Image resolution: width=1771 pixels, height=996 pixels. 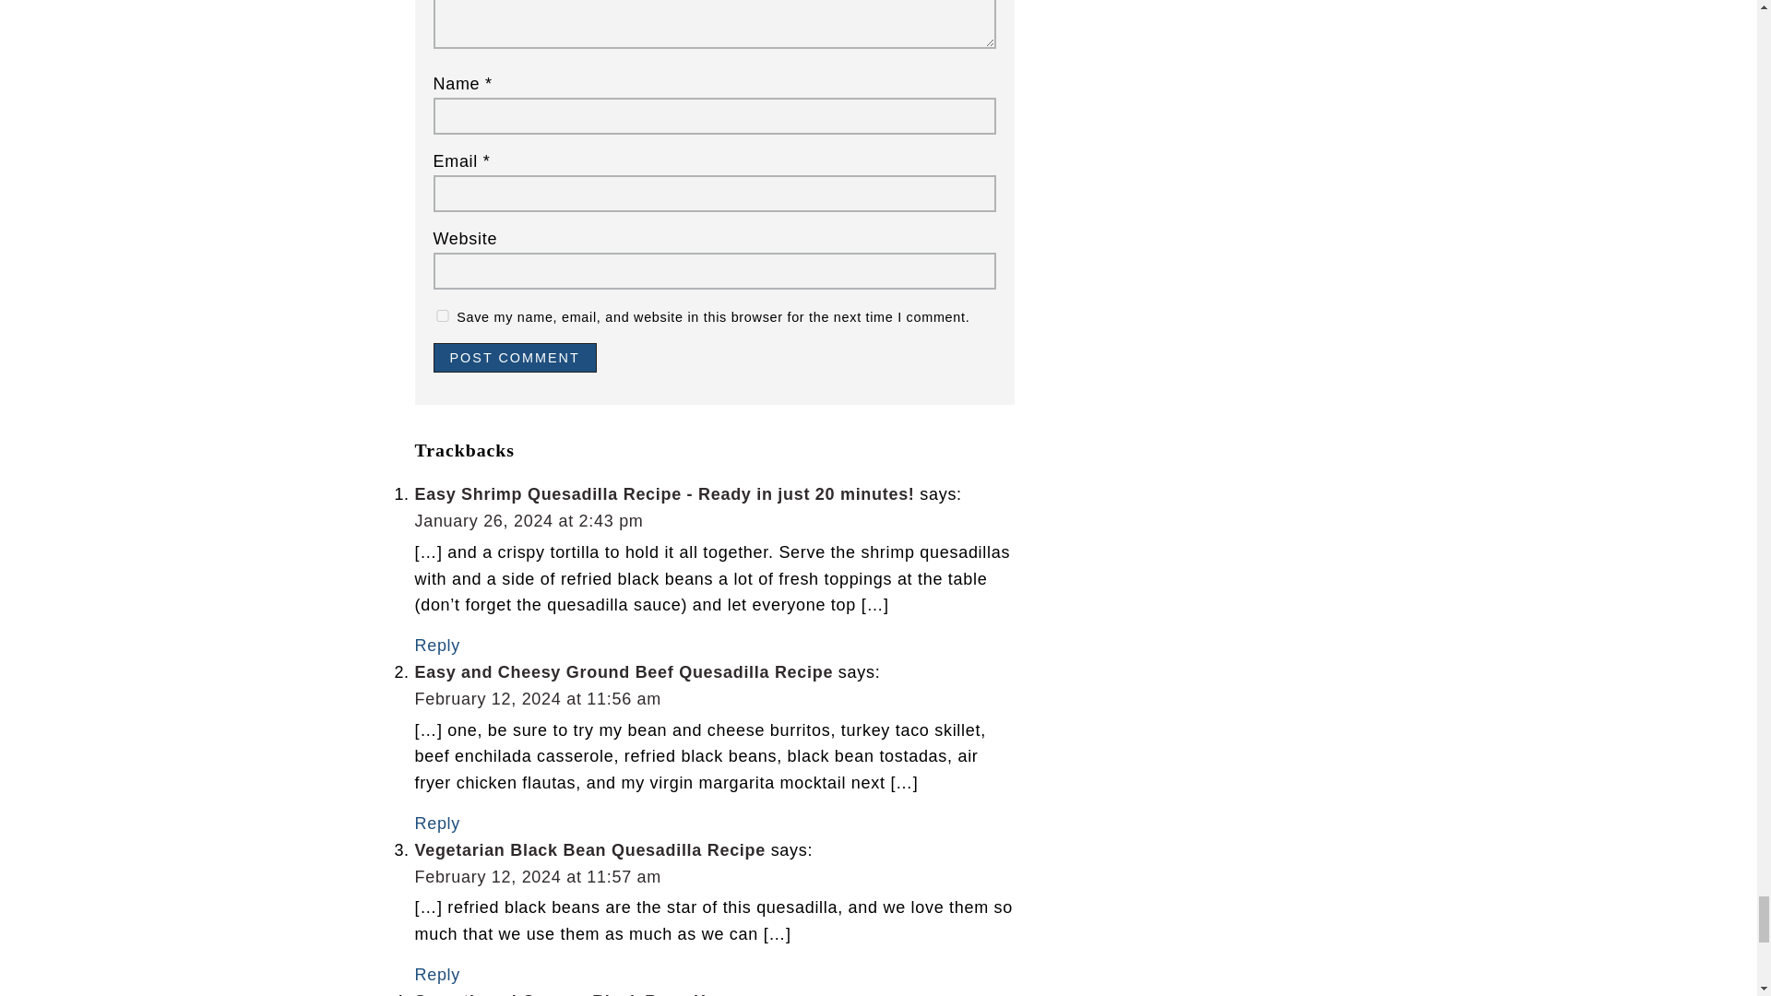 What do you see at coordinates (443, 315) in the screenshot?
I see `yes` at bounding box center [443, 315].